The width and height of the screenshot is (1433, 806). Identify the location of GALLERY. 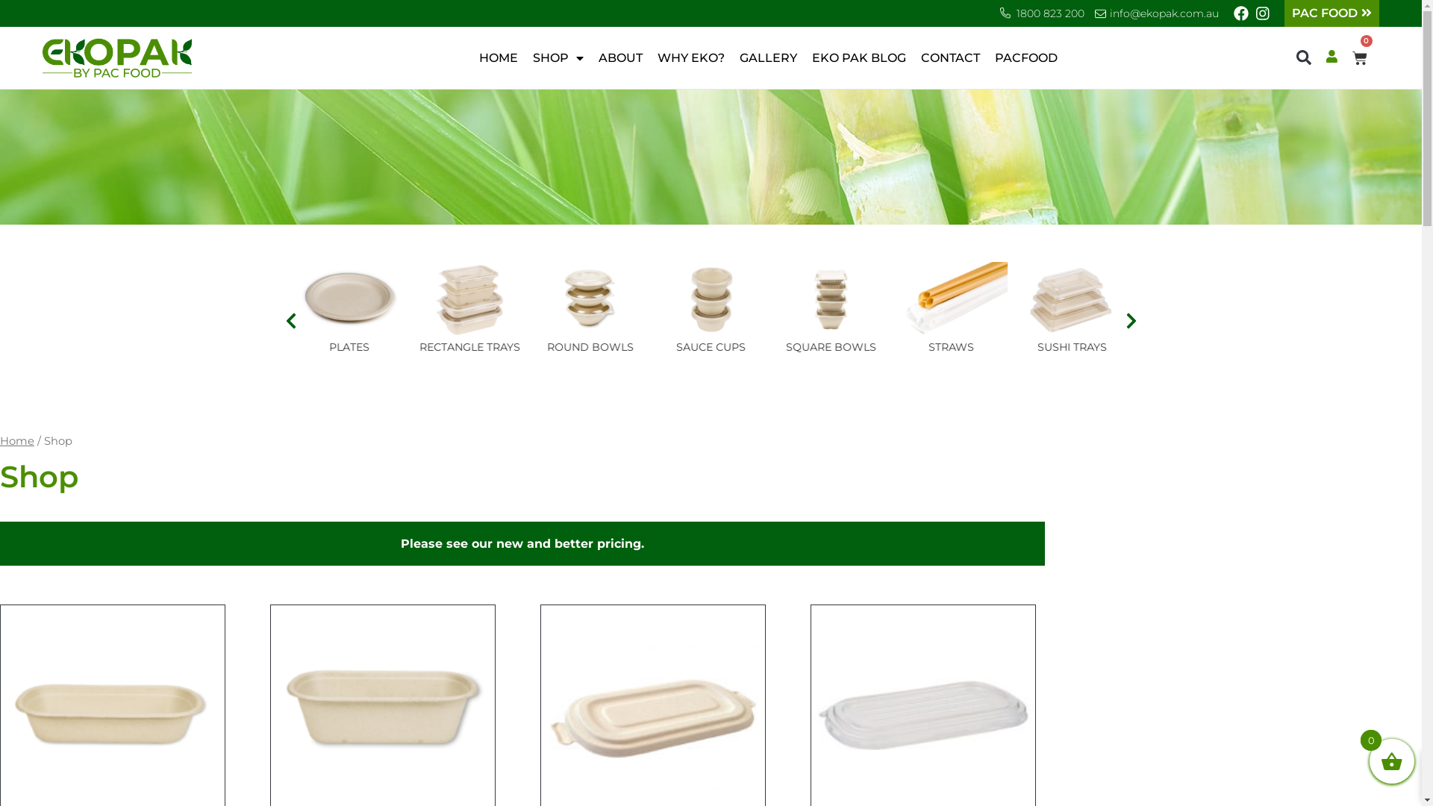
(769, 58).